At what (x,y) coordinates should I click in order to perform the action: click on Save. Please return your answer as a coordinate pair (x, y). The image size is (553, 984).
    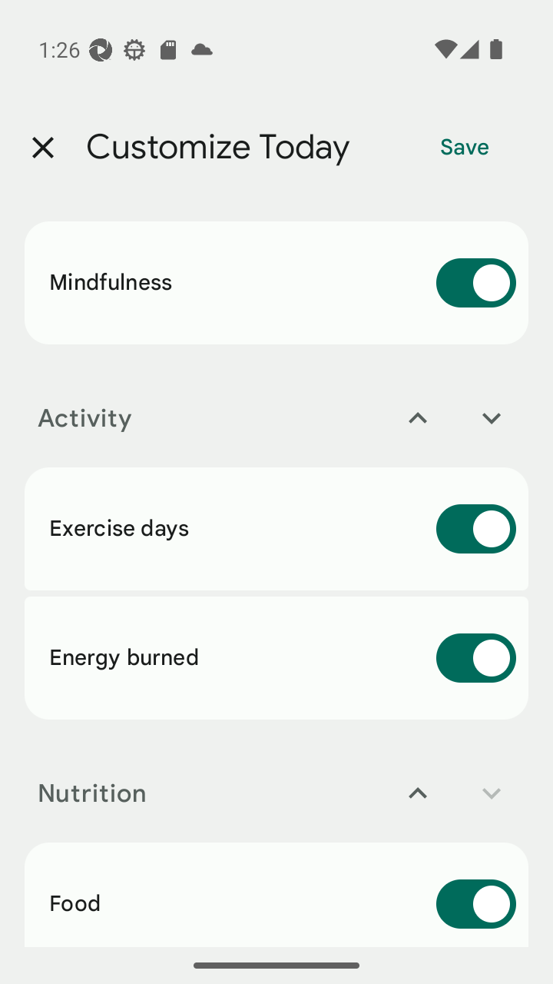
    Looking at the image, I should click on (465, 148).